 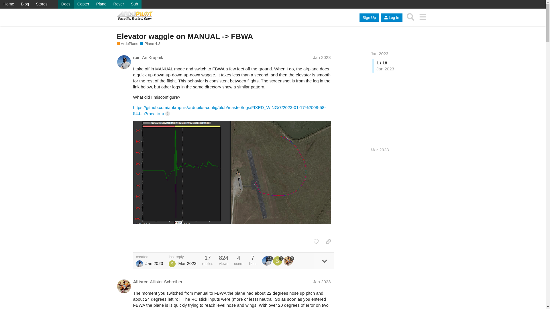 What do you see at coordinates (139, 264) in the screenshot?
I see `Ari Krupnik` at bounding box center [139, 264].